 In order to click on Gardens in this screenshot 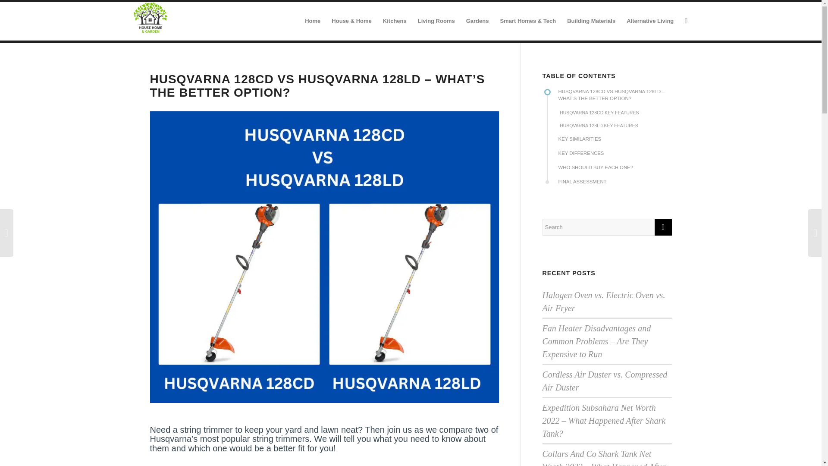, I will do `click(477, 21)`.